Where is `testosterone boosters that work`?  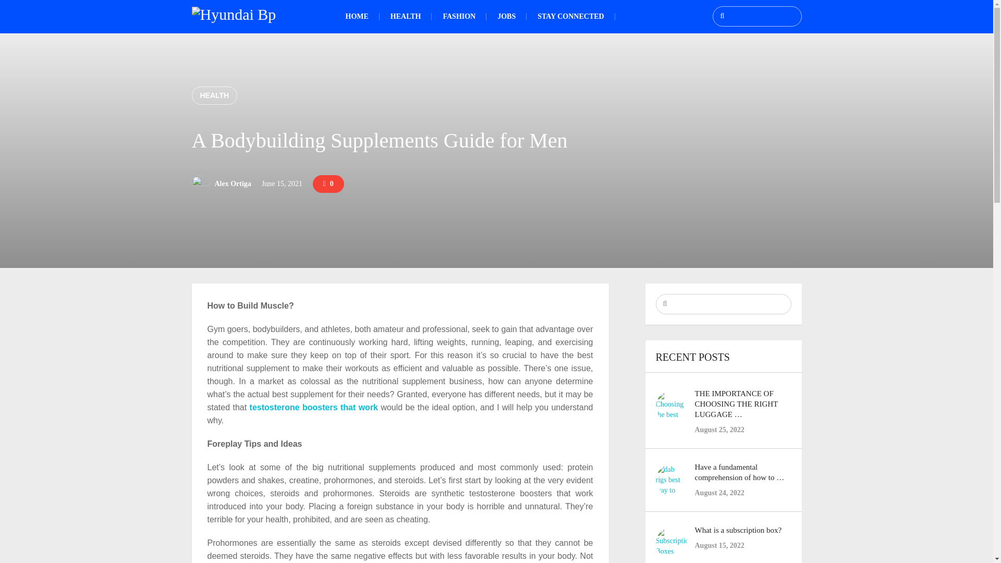
testosterone boosters that work is located at coordinates (314, 407).